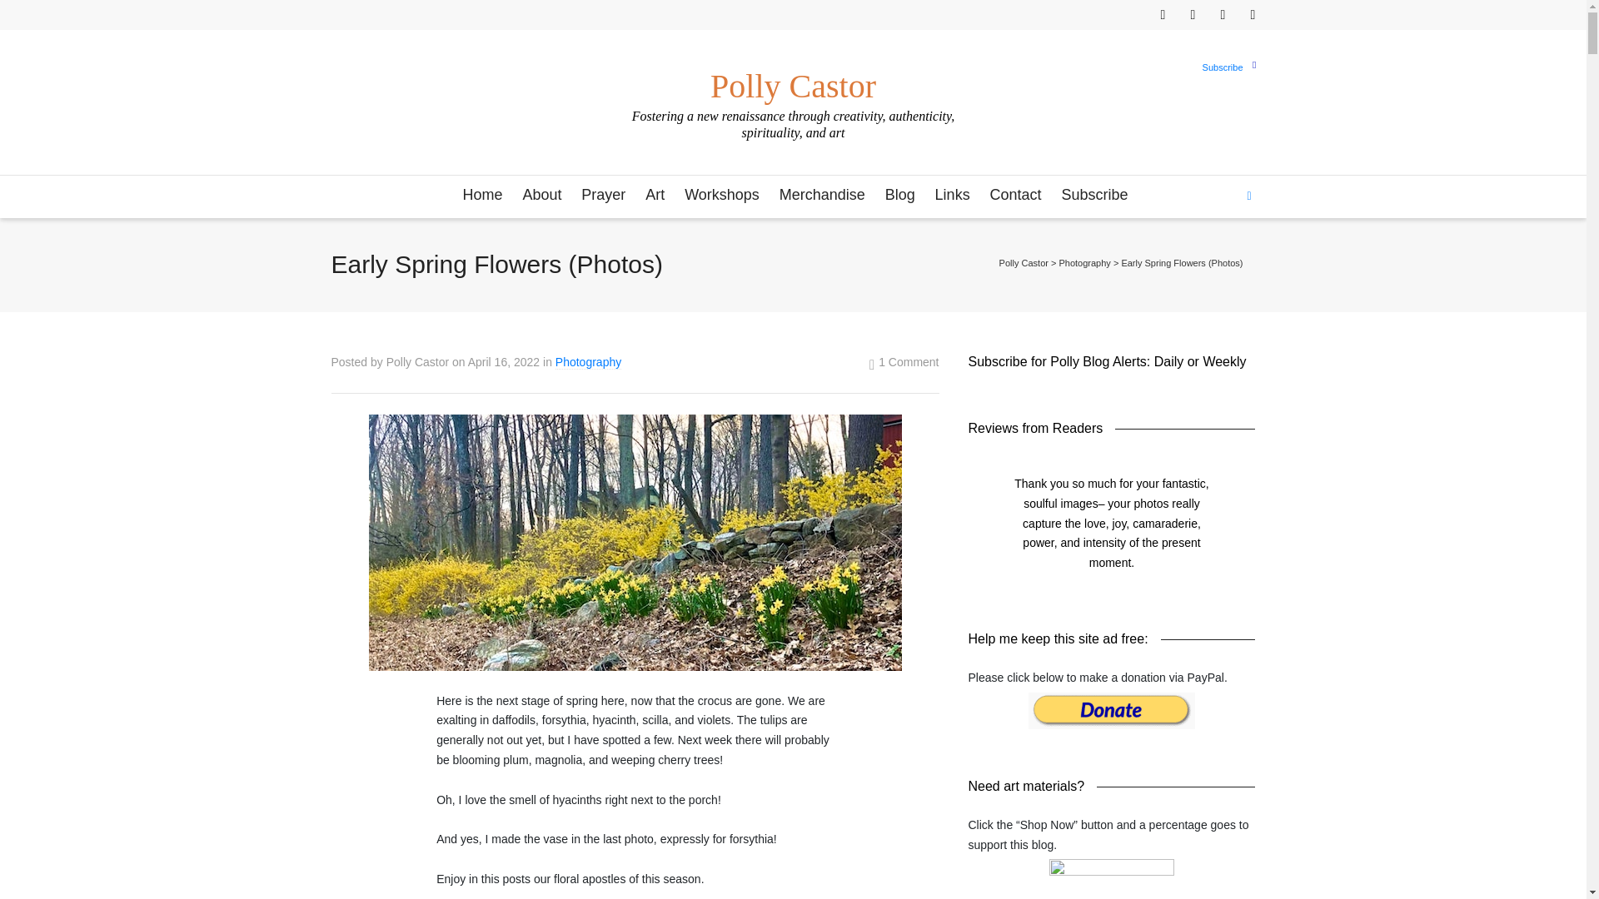  Describe the element at coordinates (792, 78) in the screenshot. I see `Polly Castor` at that location.